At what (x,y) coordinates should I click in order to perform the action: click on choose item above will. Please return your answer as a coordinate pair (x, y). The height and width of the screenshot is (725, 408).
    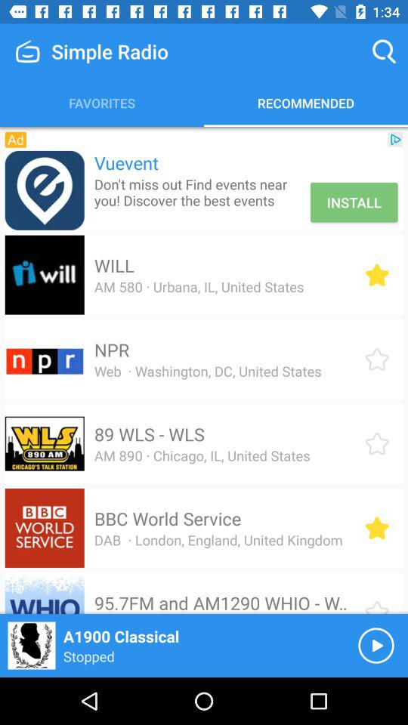
    Looking at the image, I should click on (199, 192).